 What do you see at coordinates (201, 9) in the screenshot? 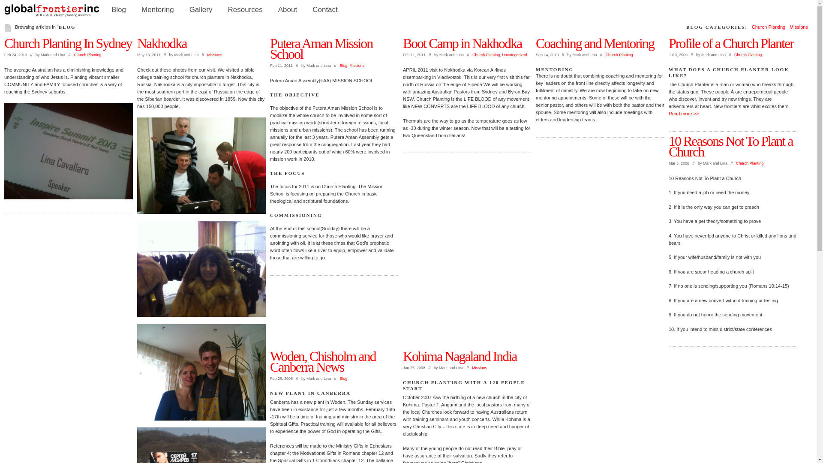
I see `Gallery` at bounding box center [201, 9].